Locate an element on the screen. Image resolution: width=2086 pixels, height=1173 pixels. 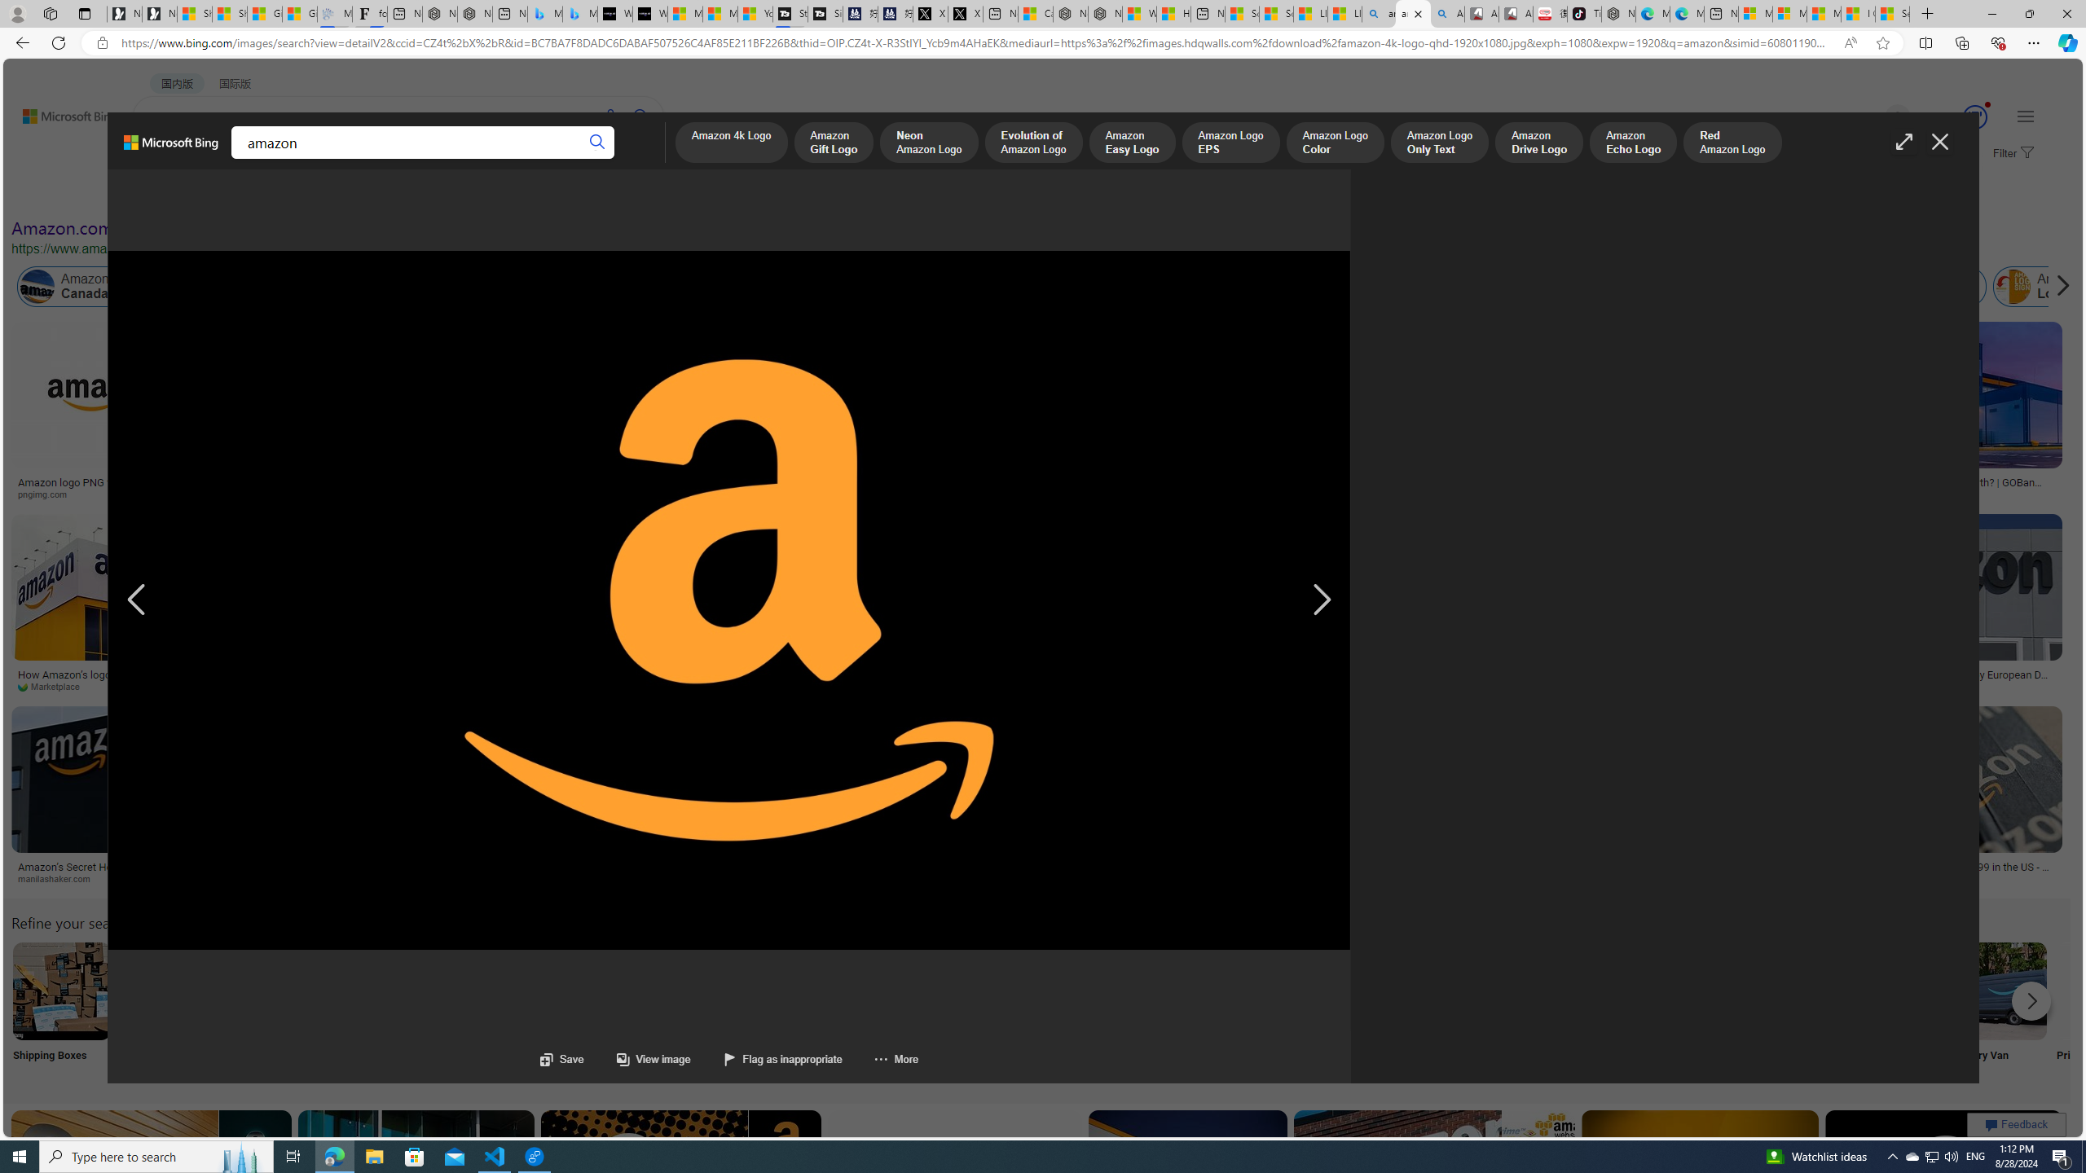
Amazon App Store Download is located at coordinates (1890, 991).